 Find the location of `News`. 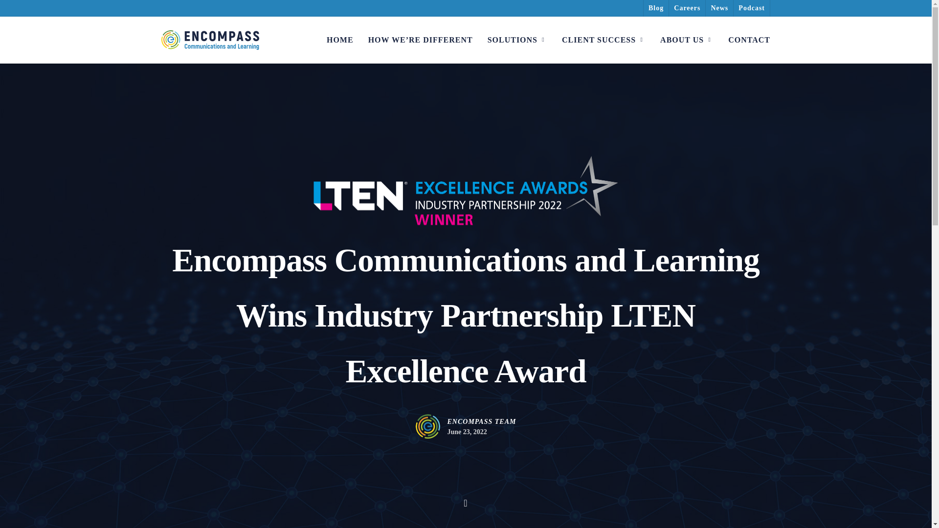

News is located at coordinates (719, 8).